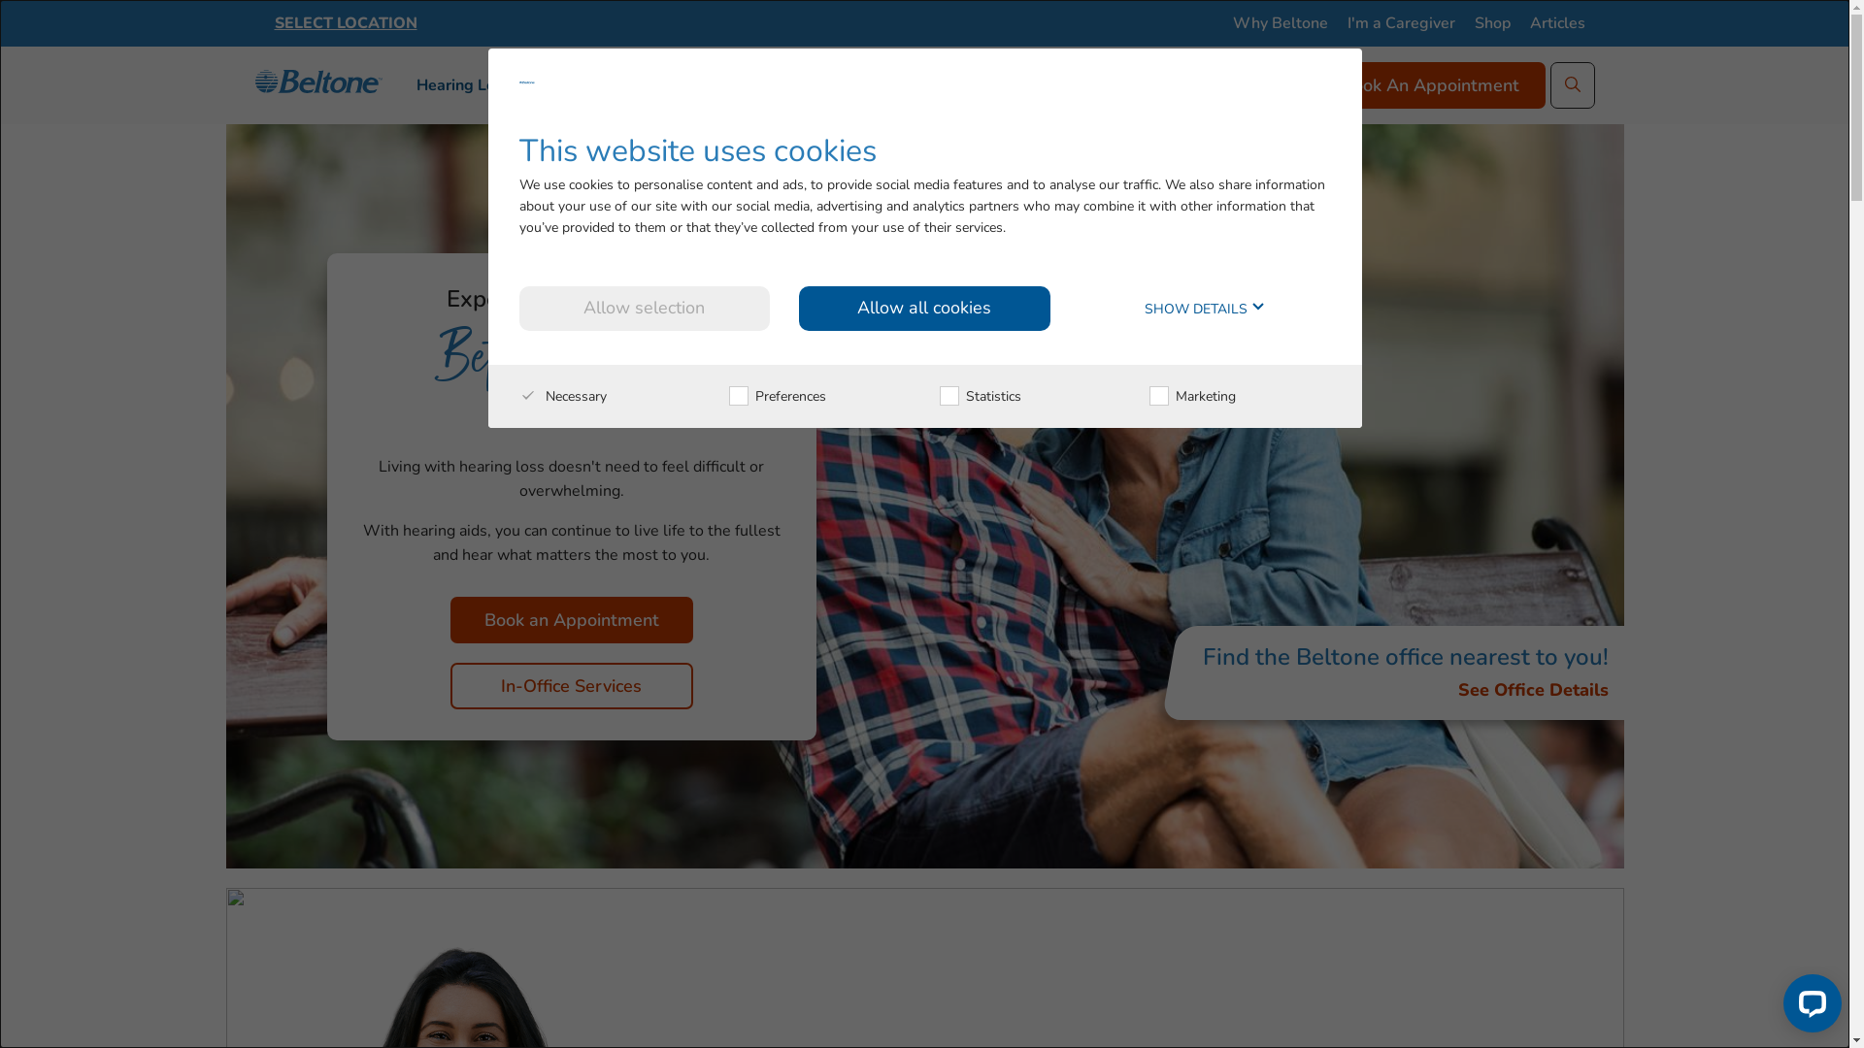  I want to click on See Office Details, so click(1534, 691).